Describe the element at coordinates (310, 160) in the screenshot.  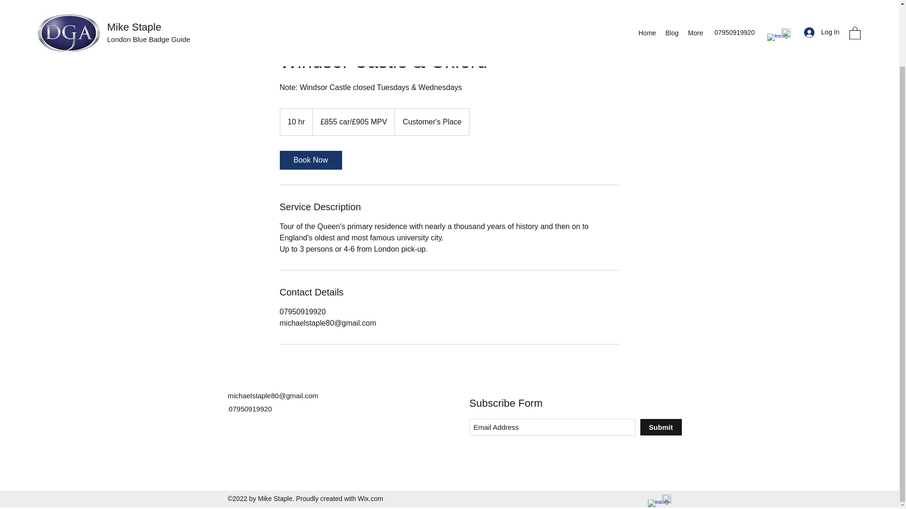
I see `Book Now` at that location.